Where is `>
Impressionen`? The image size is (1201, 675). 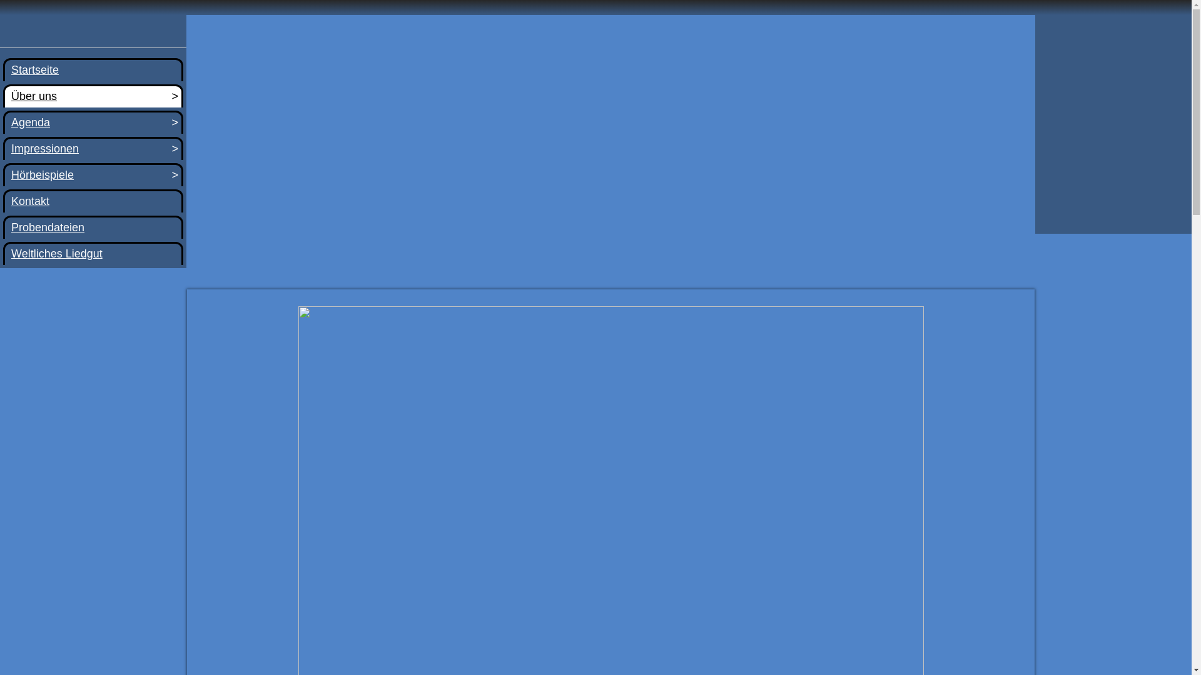
>
Impressionen is located at coordinates (93, 149).